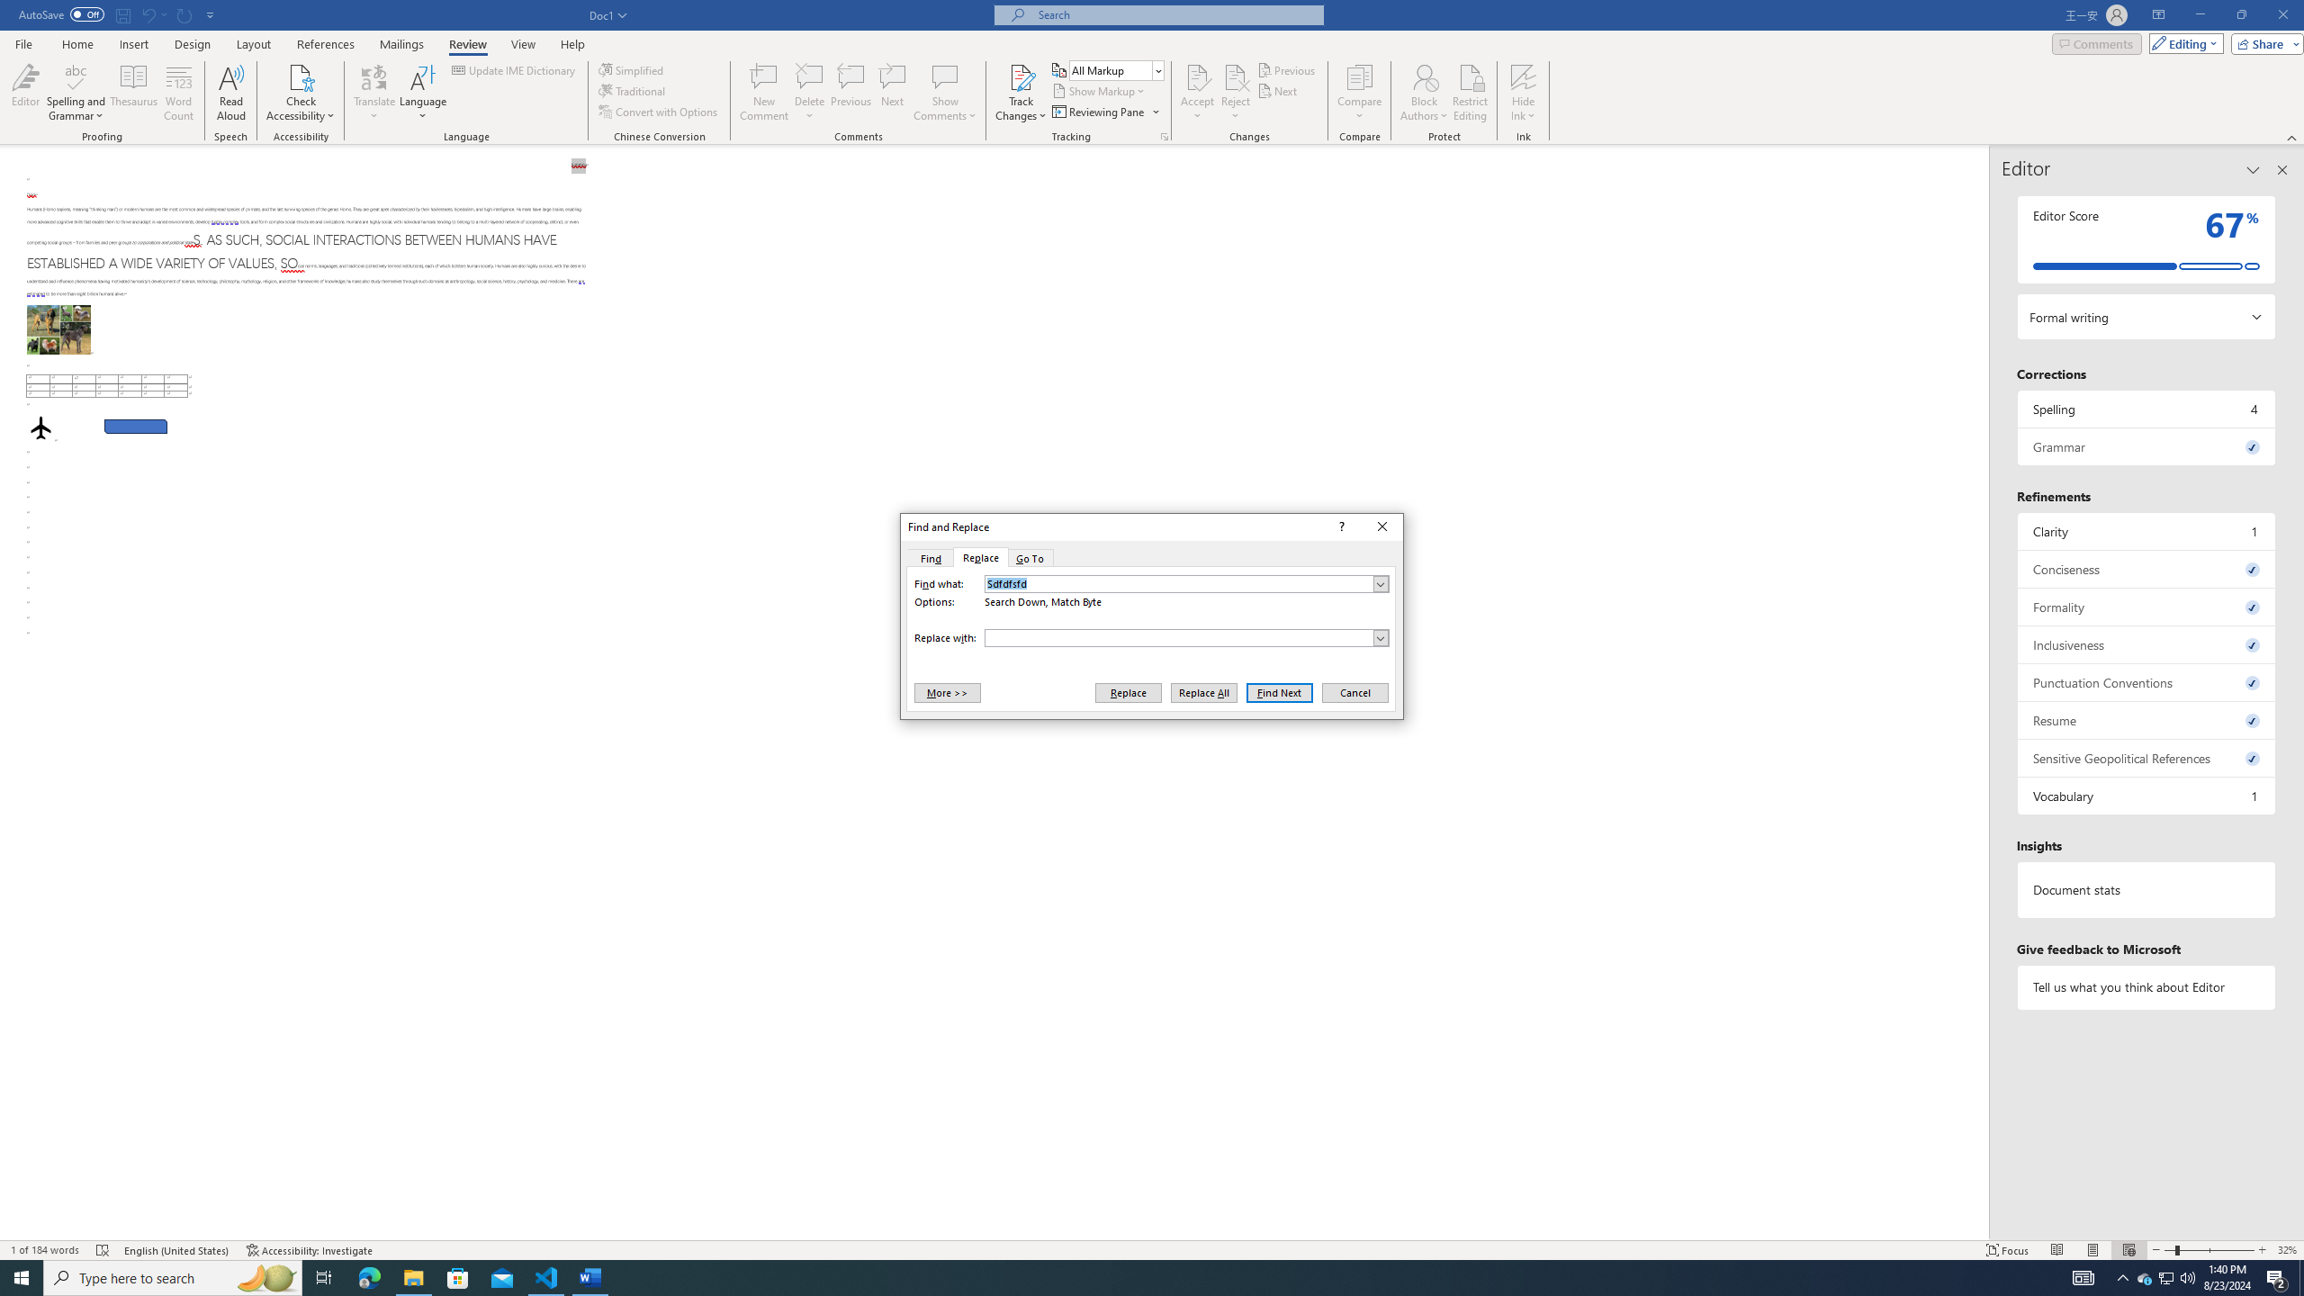 This screenshot has width=2304, height=1296. What do you see at coordinates (1030, 558) in the screenshot?
I see `Document statistics` at bounding box center [1030, 558].